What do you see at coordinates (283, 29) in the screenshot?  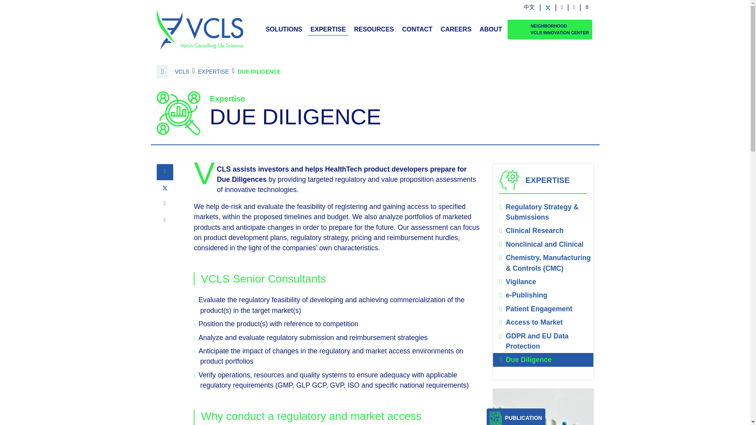 I see `SOLUTIONS` at bounding box center [283, 29].